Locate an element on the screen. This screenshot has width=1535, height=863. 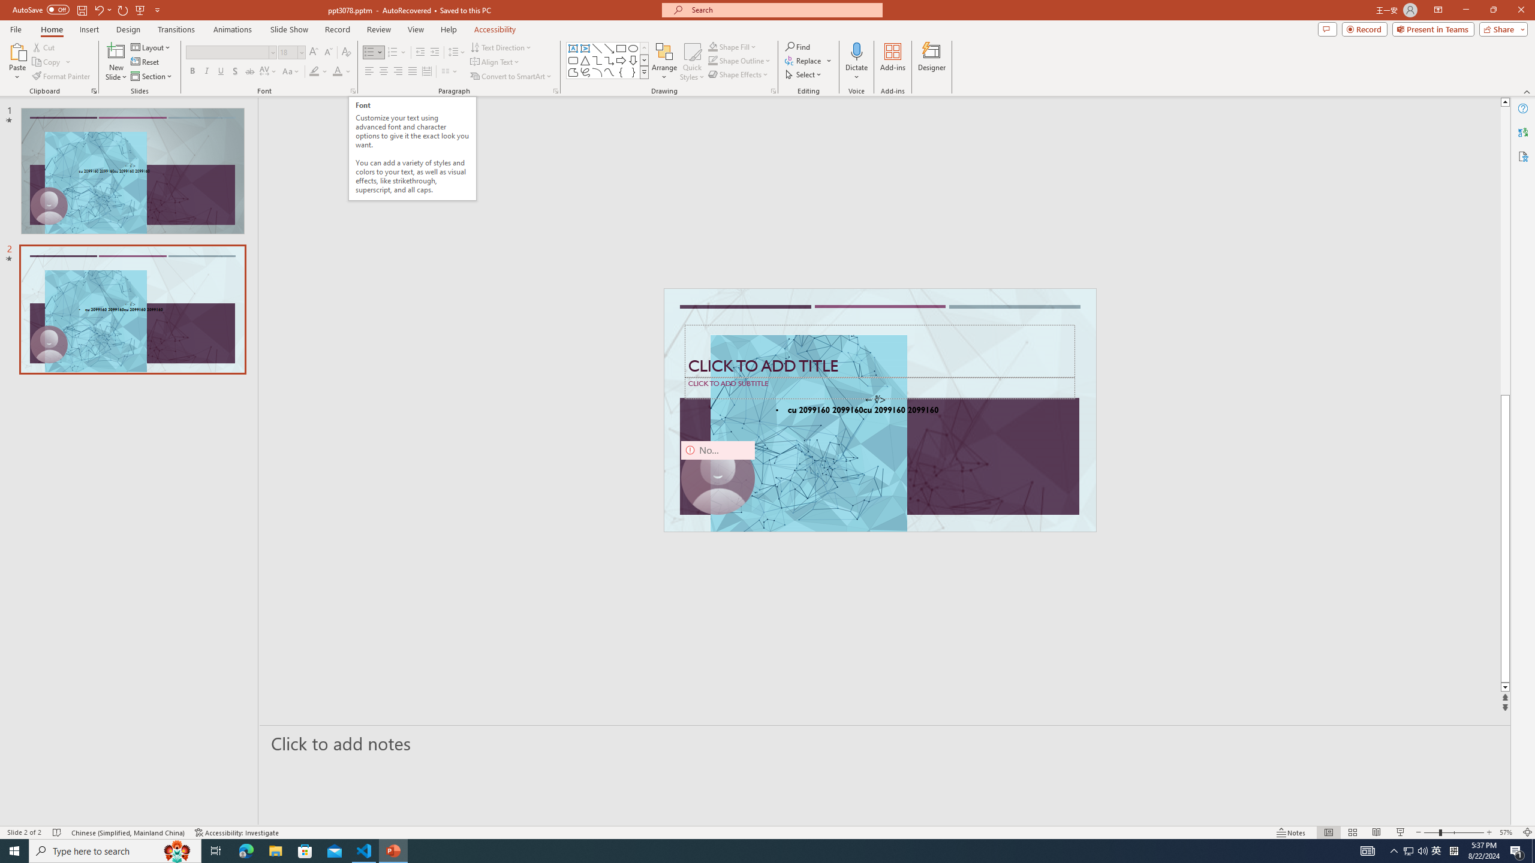
Comments is located at coordinates (1328, 29).